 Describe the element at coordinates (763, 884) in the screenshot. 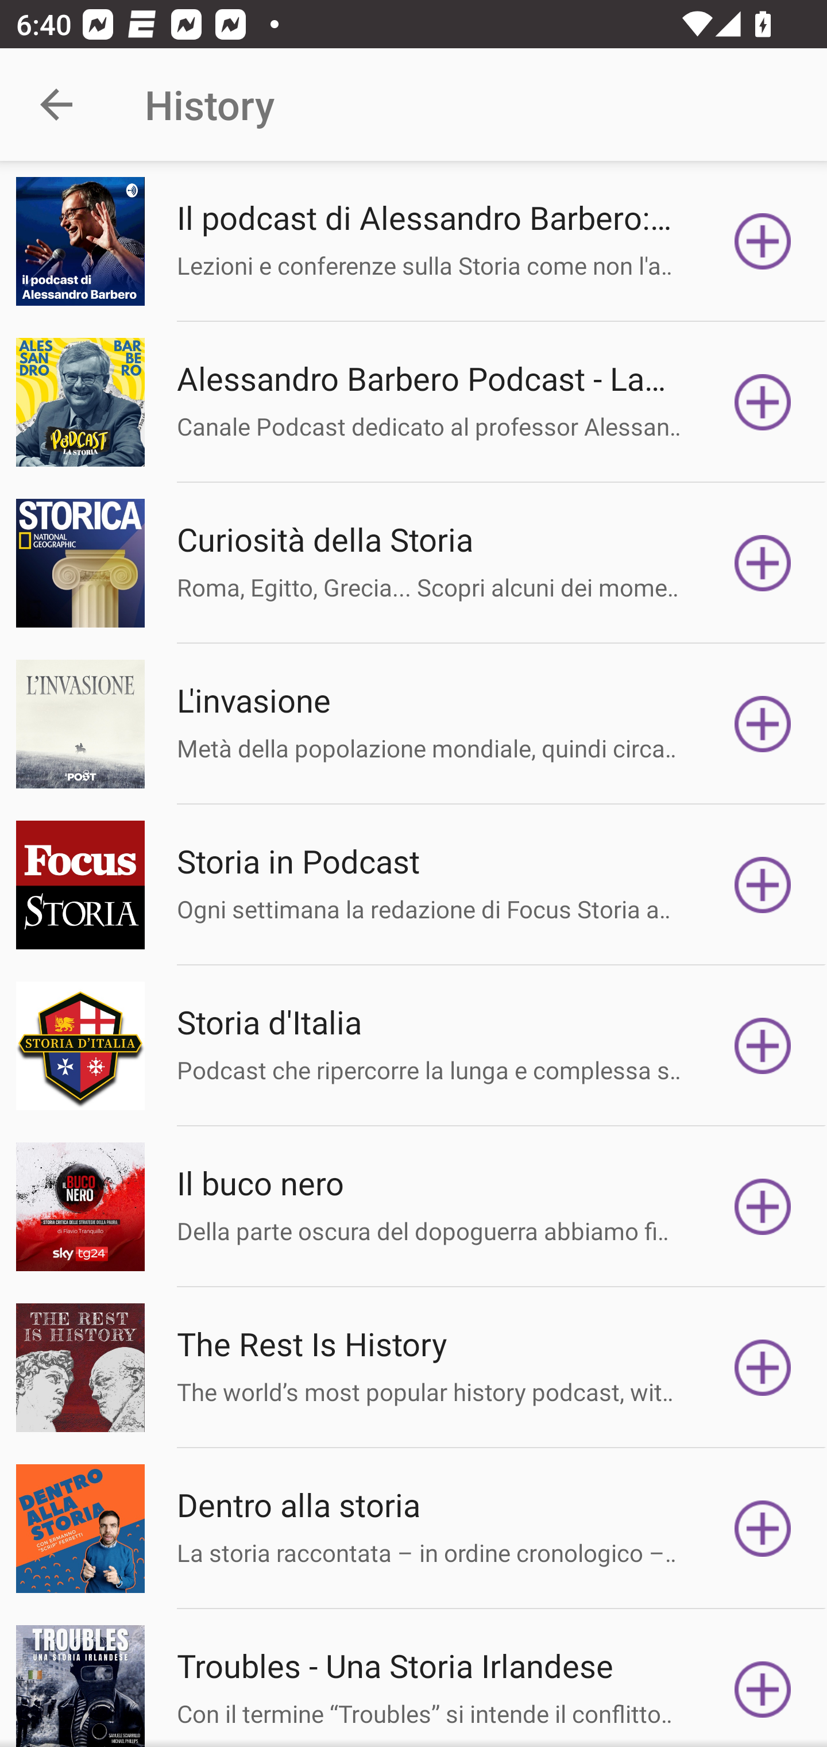

I see `Subscribe` at that location.